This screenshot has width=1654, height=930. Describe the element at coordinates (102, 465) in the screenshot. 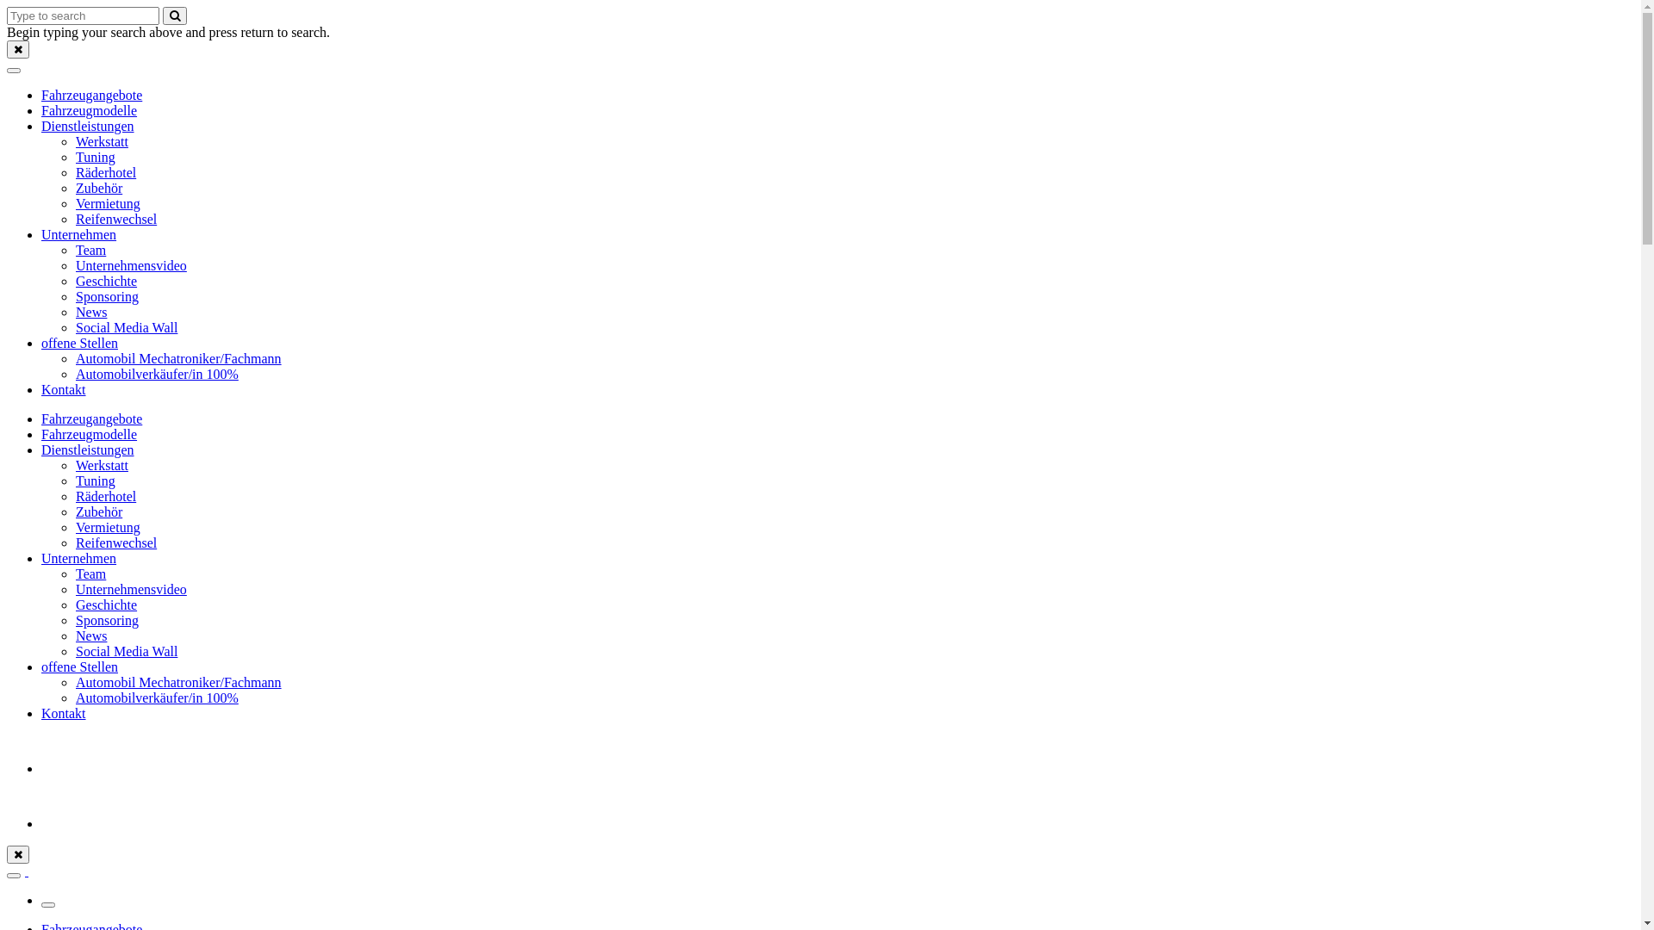

I see `Werkstatt` at that location.